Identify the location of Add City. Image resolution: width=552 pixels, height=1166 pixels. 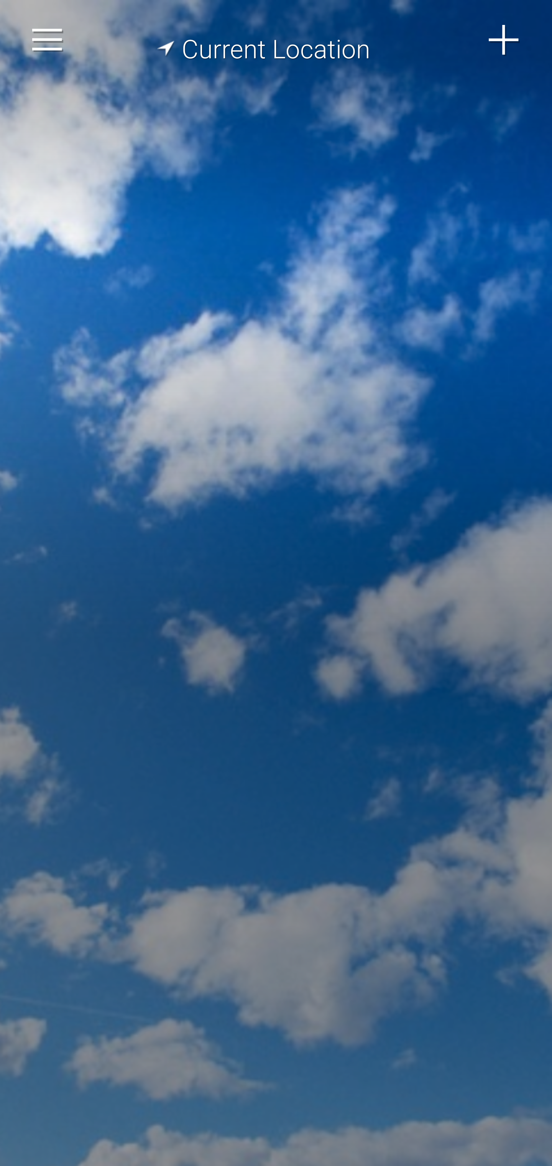
(504, 40).